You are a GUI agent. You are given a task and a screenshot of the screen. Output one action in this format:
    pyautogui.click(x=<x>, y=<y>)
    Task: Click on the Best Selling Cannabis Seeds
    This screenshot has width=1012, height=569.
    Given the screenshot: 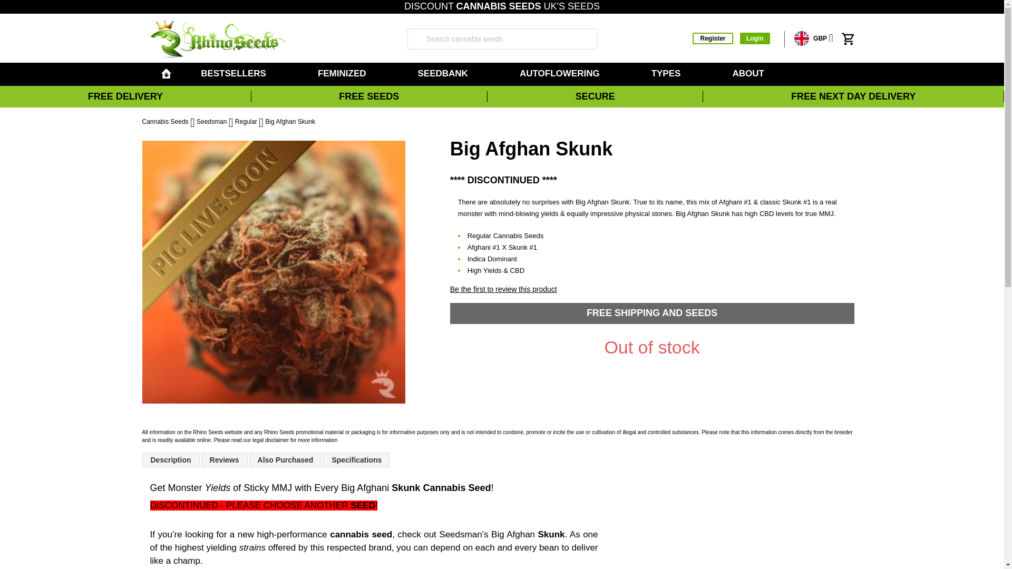 What is the action you would take?
    pyautogui.click(x=235, y=74)
    